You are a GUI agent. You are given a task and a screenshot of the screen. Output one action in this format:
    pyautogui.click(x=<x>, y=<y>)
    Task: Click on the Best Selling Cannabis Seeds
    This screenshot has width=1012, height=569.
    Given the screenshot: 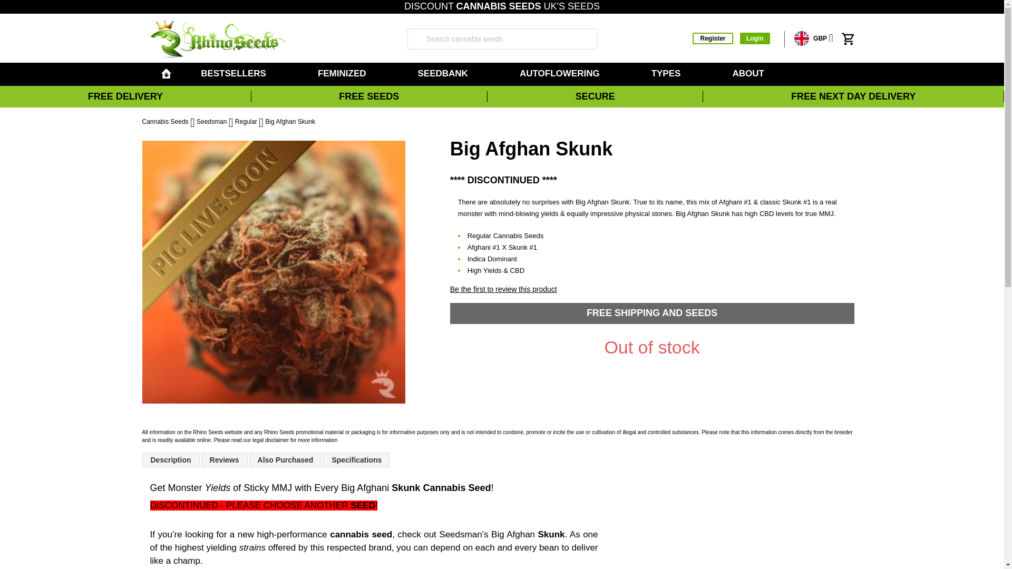 What is the action you would take?
    pyautogui.click(x=235, y=74)
    